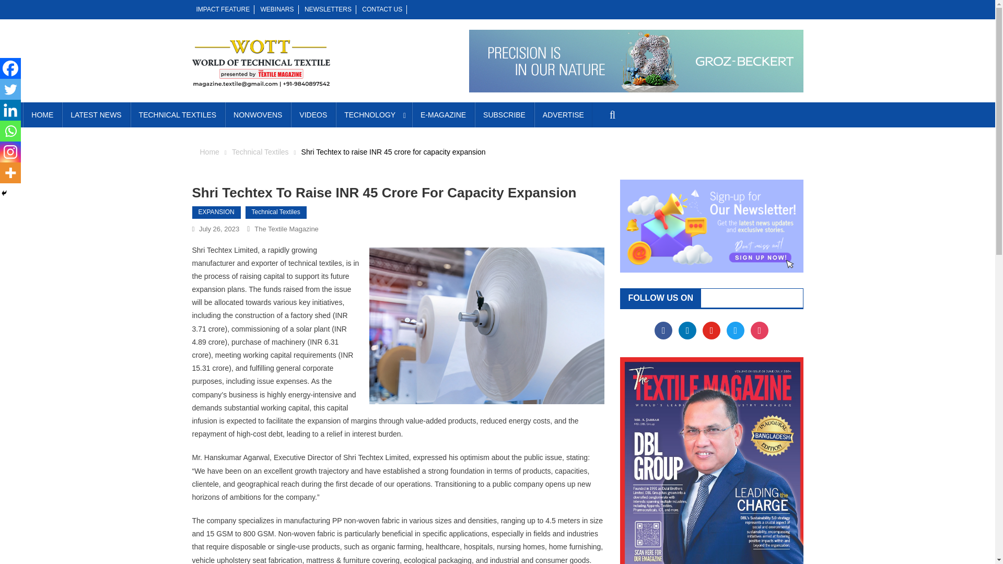  I want to click on EXPANSION, so click(216, 213).